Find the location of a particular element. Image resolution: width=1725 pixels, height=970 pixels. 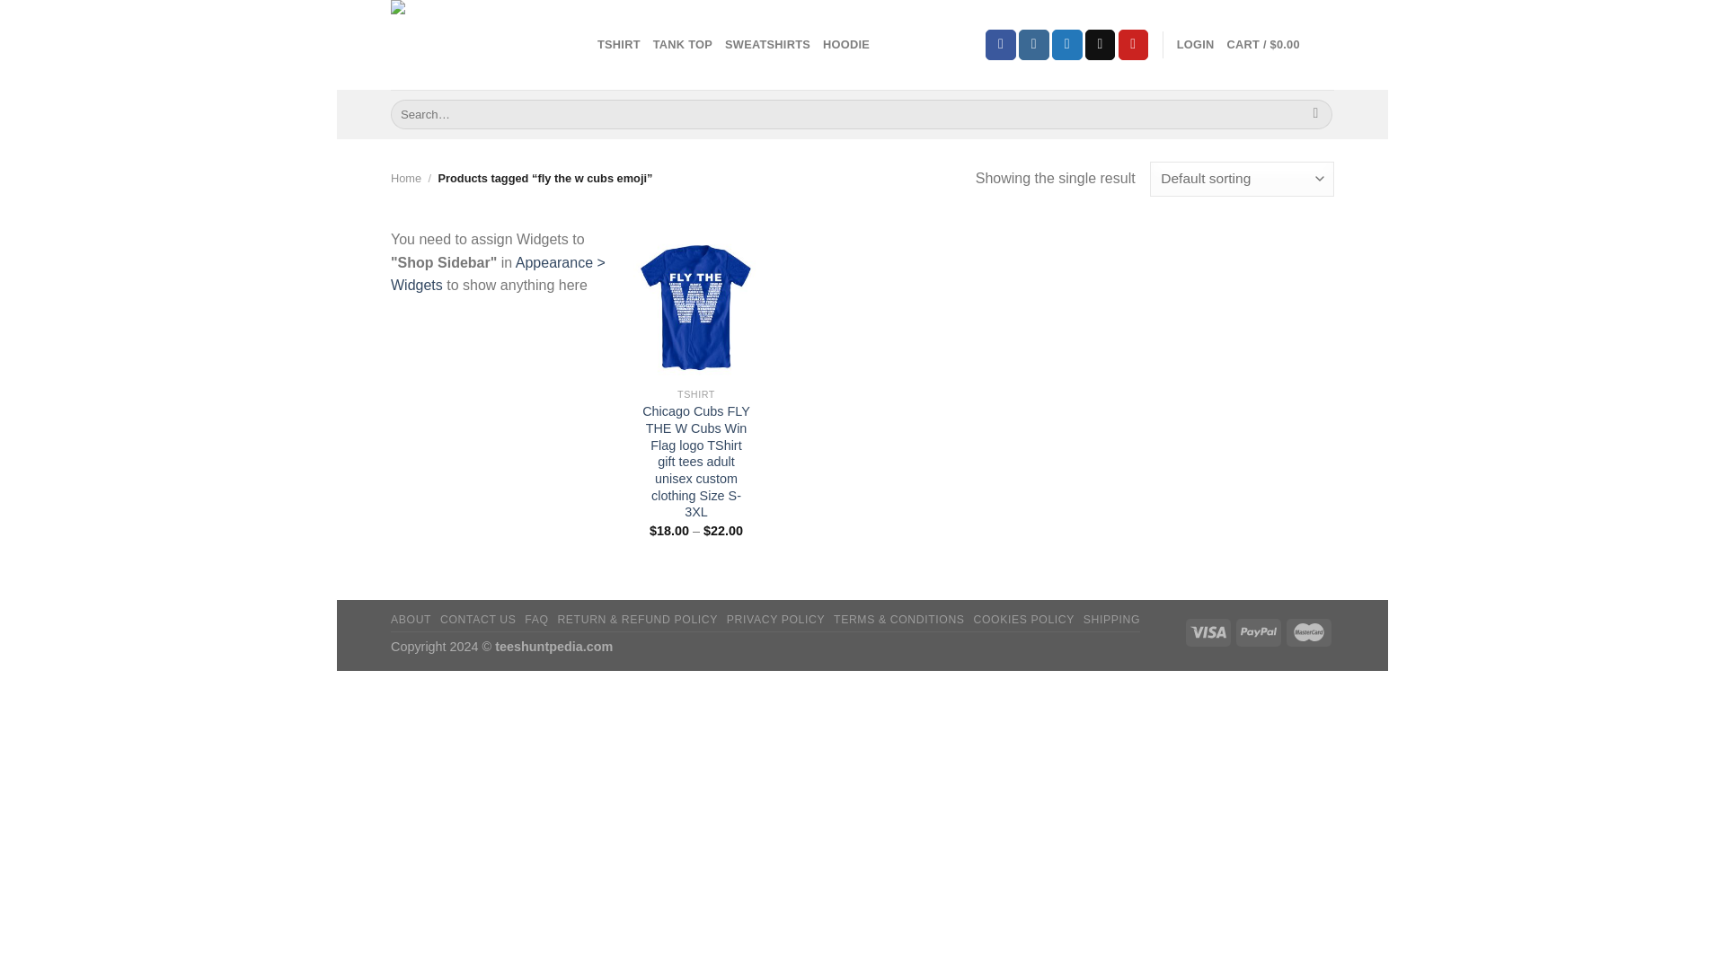

Home is located at coordinates (406, 178).